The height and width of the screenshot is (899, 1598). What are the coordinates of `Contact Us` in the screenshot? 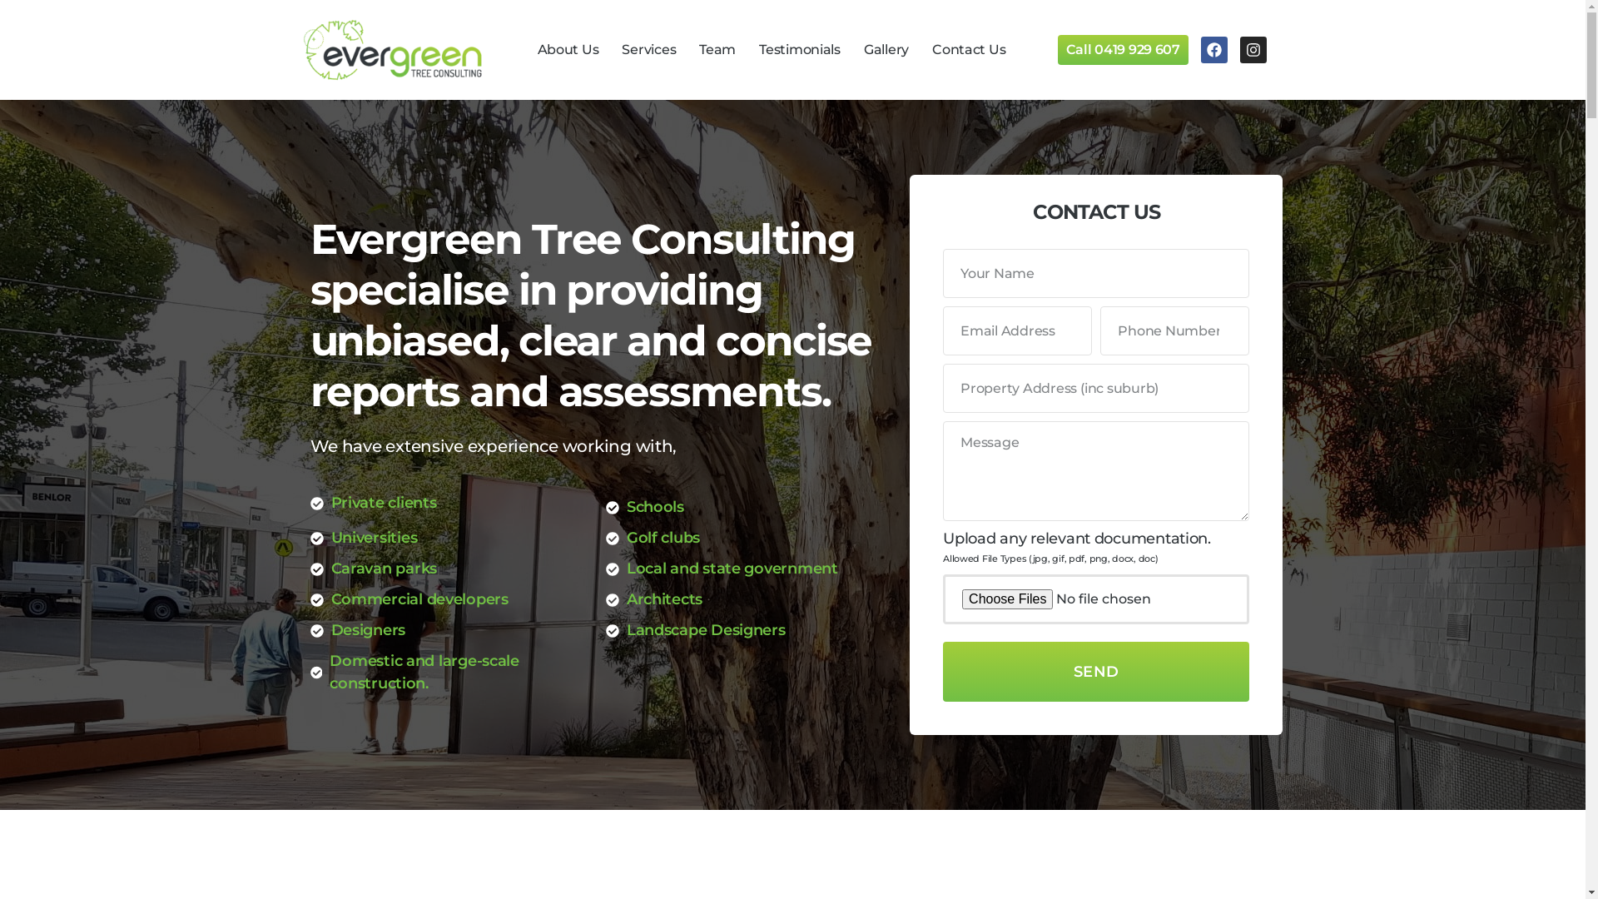 It's located at (969, 50).